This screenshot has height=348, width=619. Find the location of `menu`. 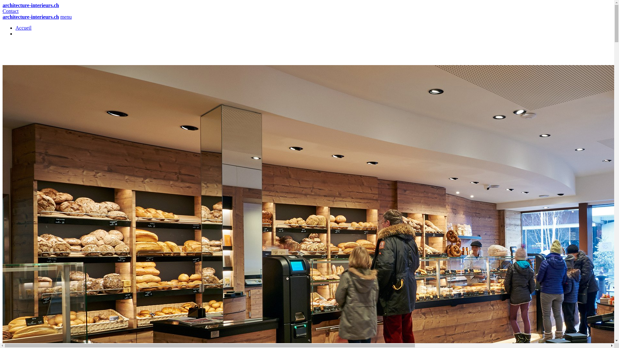

menu is located at coordinates (66, 17).